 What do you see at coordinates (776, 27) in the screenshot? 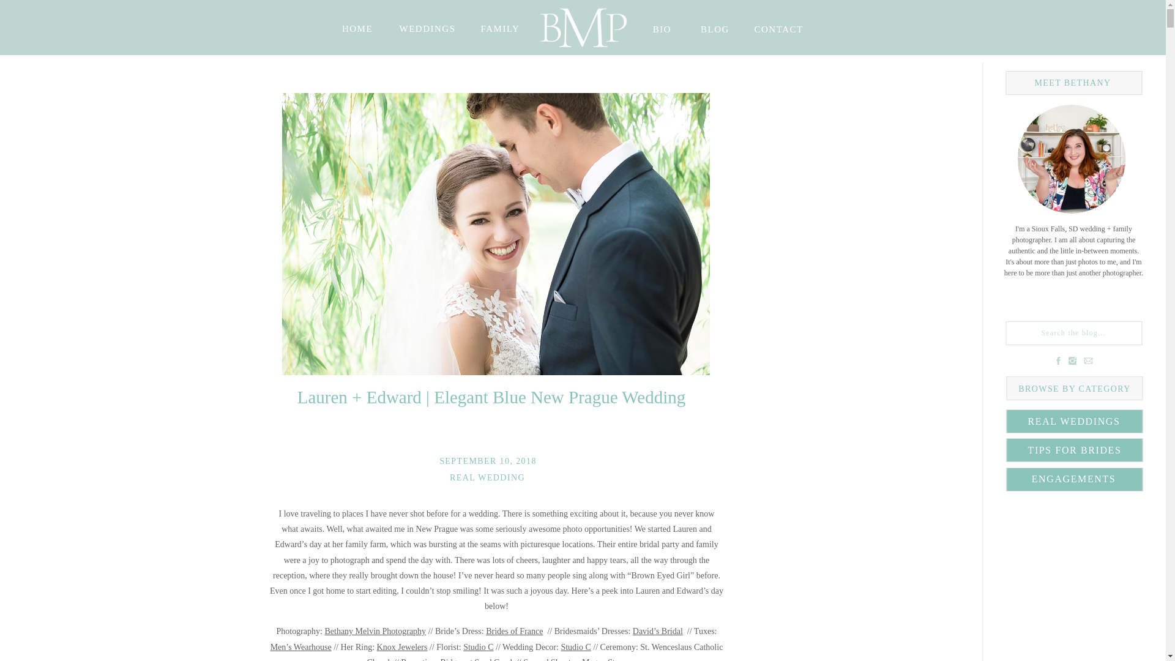
I see `CONTACT` at bounding box center [776, 27].